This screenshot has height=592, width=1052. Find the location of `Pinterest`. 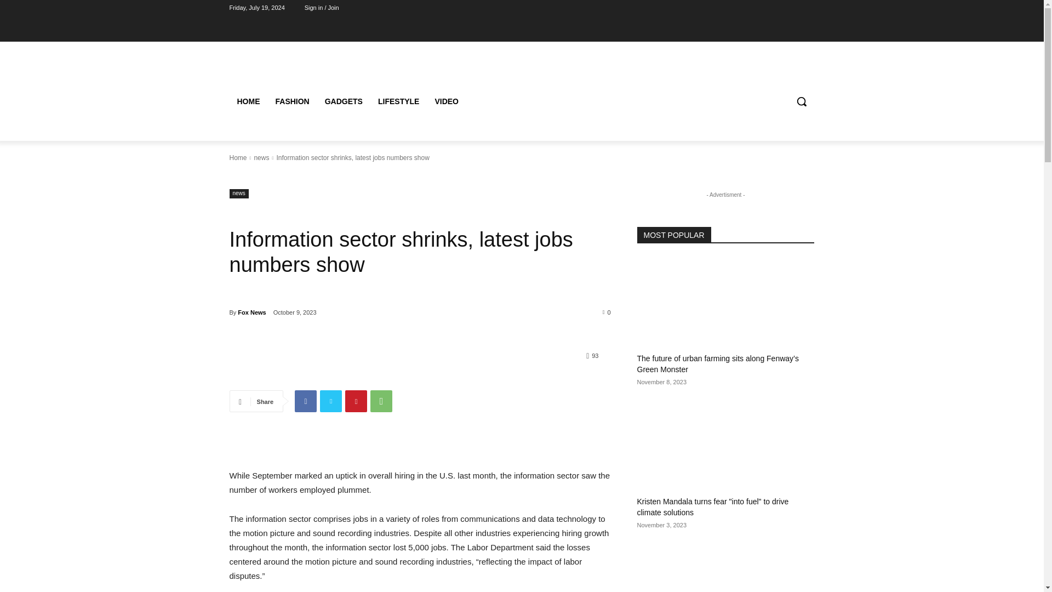

Pinterest is located at coordinates (356, 401).